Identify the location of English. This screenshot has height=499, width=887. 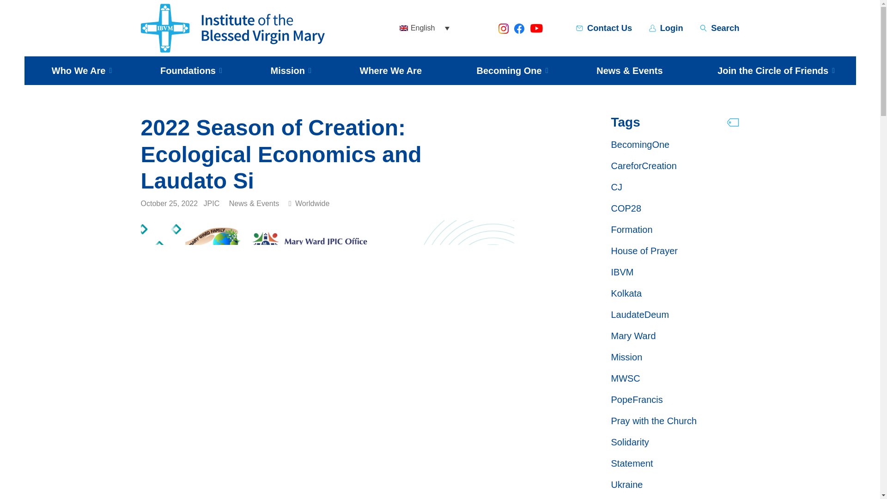
(424, 28).